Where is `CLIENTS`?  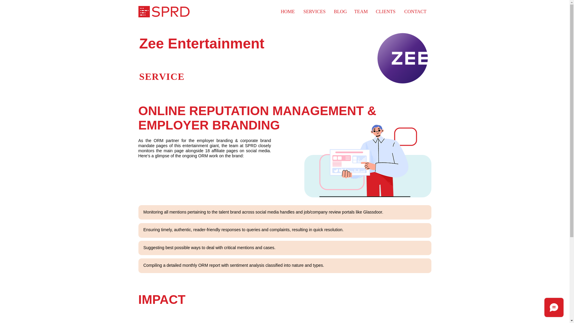 CLIENTS is located at coordinates (385, 11).